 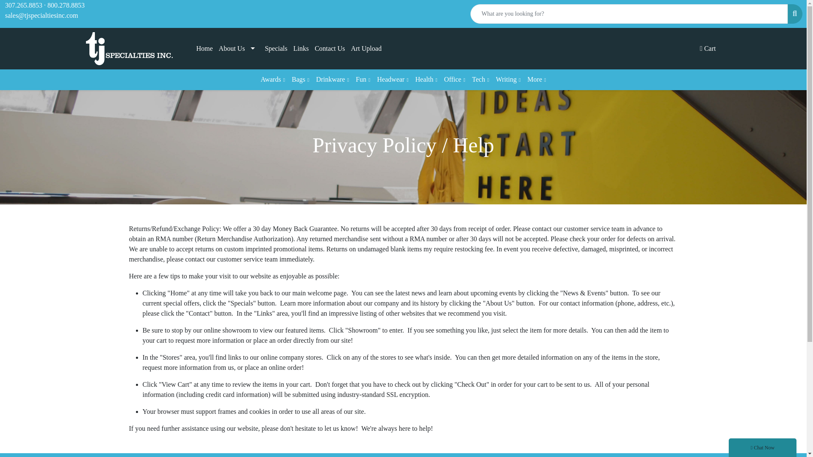 What do you see at coordinates (276, 48) in the screenshot?
I see `Specials` at bounding box center [276, 48].